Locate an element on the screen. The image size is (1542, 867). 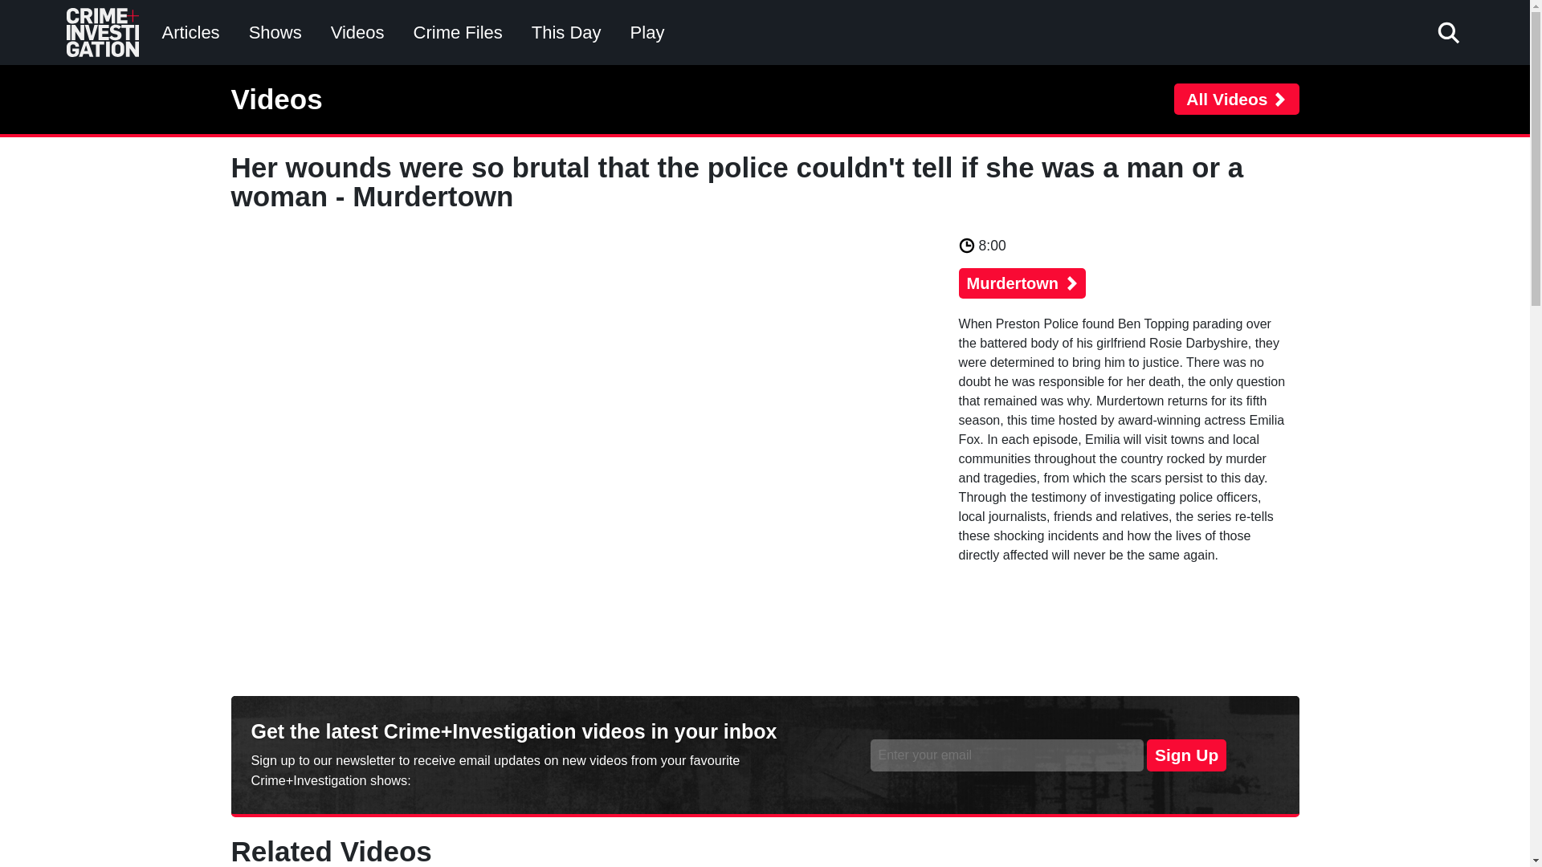
Crime Files is located at coordinates (458, 32).